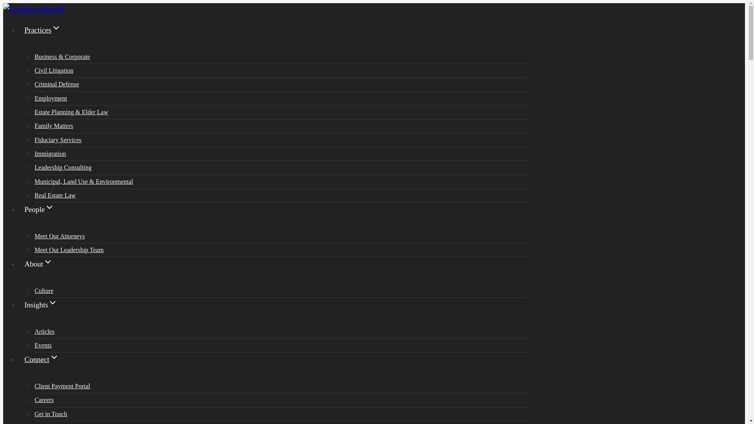 This screenshot has height=424, width=754. I want to click on Client Payment Portal, so click(281, 386).